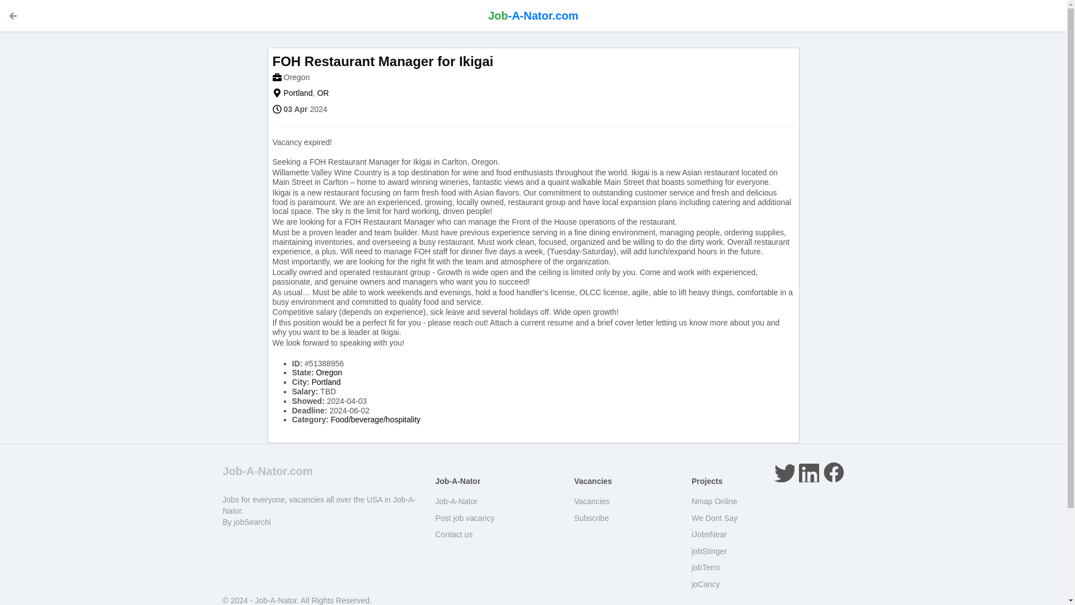 This screenshot has height=605, width=1075. I want to click on Oregon, so click(296, 77).